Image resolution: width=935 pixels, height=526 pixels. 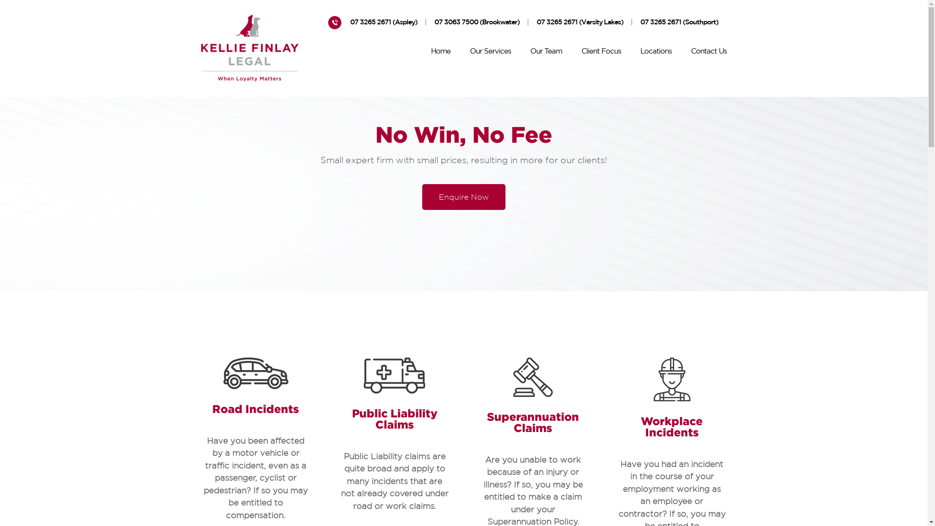 I want to click on Locations, so click(x=656, y=53).